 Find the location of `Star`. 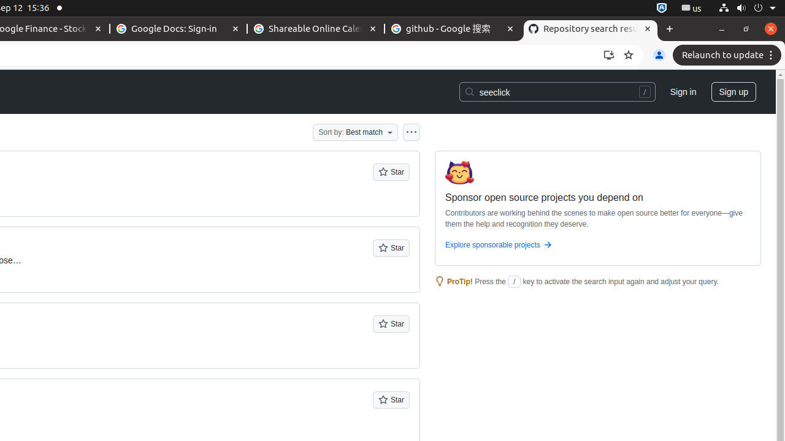

Star is located at coordinates (391, 172).